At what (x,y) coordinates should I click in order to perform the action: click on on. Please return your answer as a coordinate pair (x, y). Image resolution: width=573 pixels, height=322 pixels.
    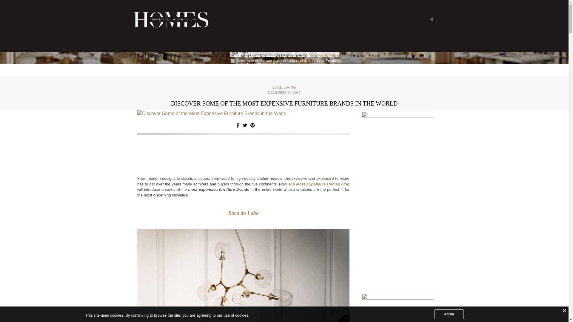
    Looking at the image, I should click on (232, 61).